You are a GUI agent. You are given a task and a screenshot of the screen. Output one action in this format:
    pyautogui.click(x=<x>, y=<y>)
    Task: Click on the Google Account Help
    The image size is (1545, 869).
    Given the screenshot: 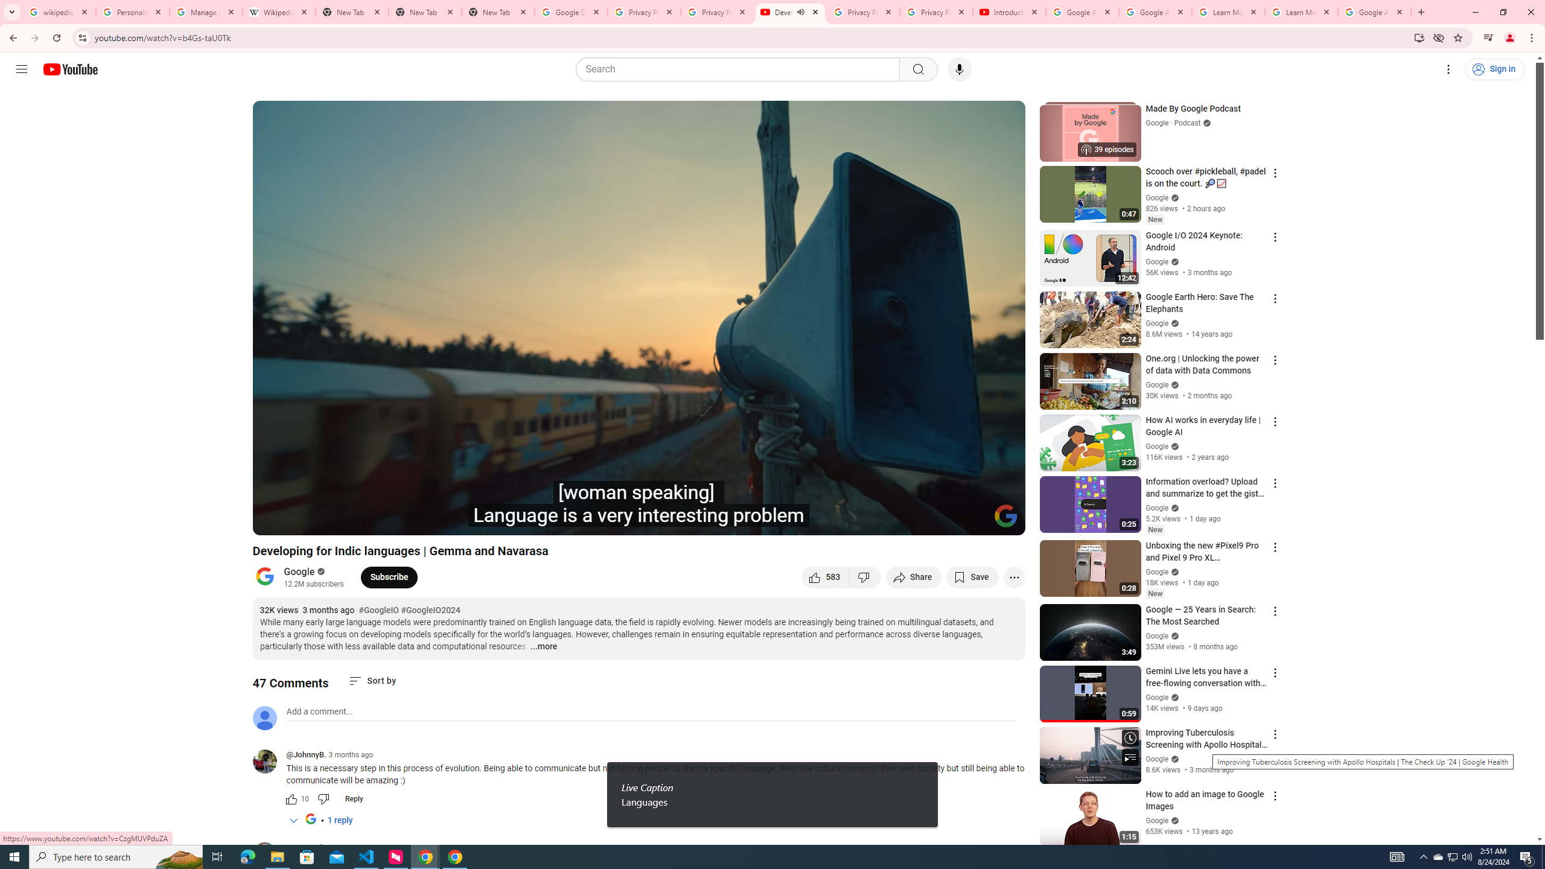 What is the action you would take?
    pyautogui.click(x=1081, y=12)
    